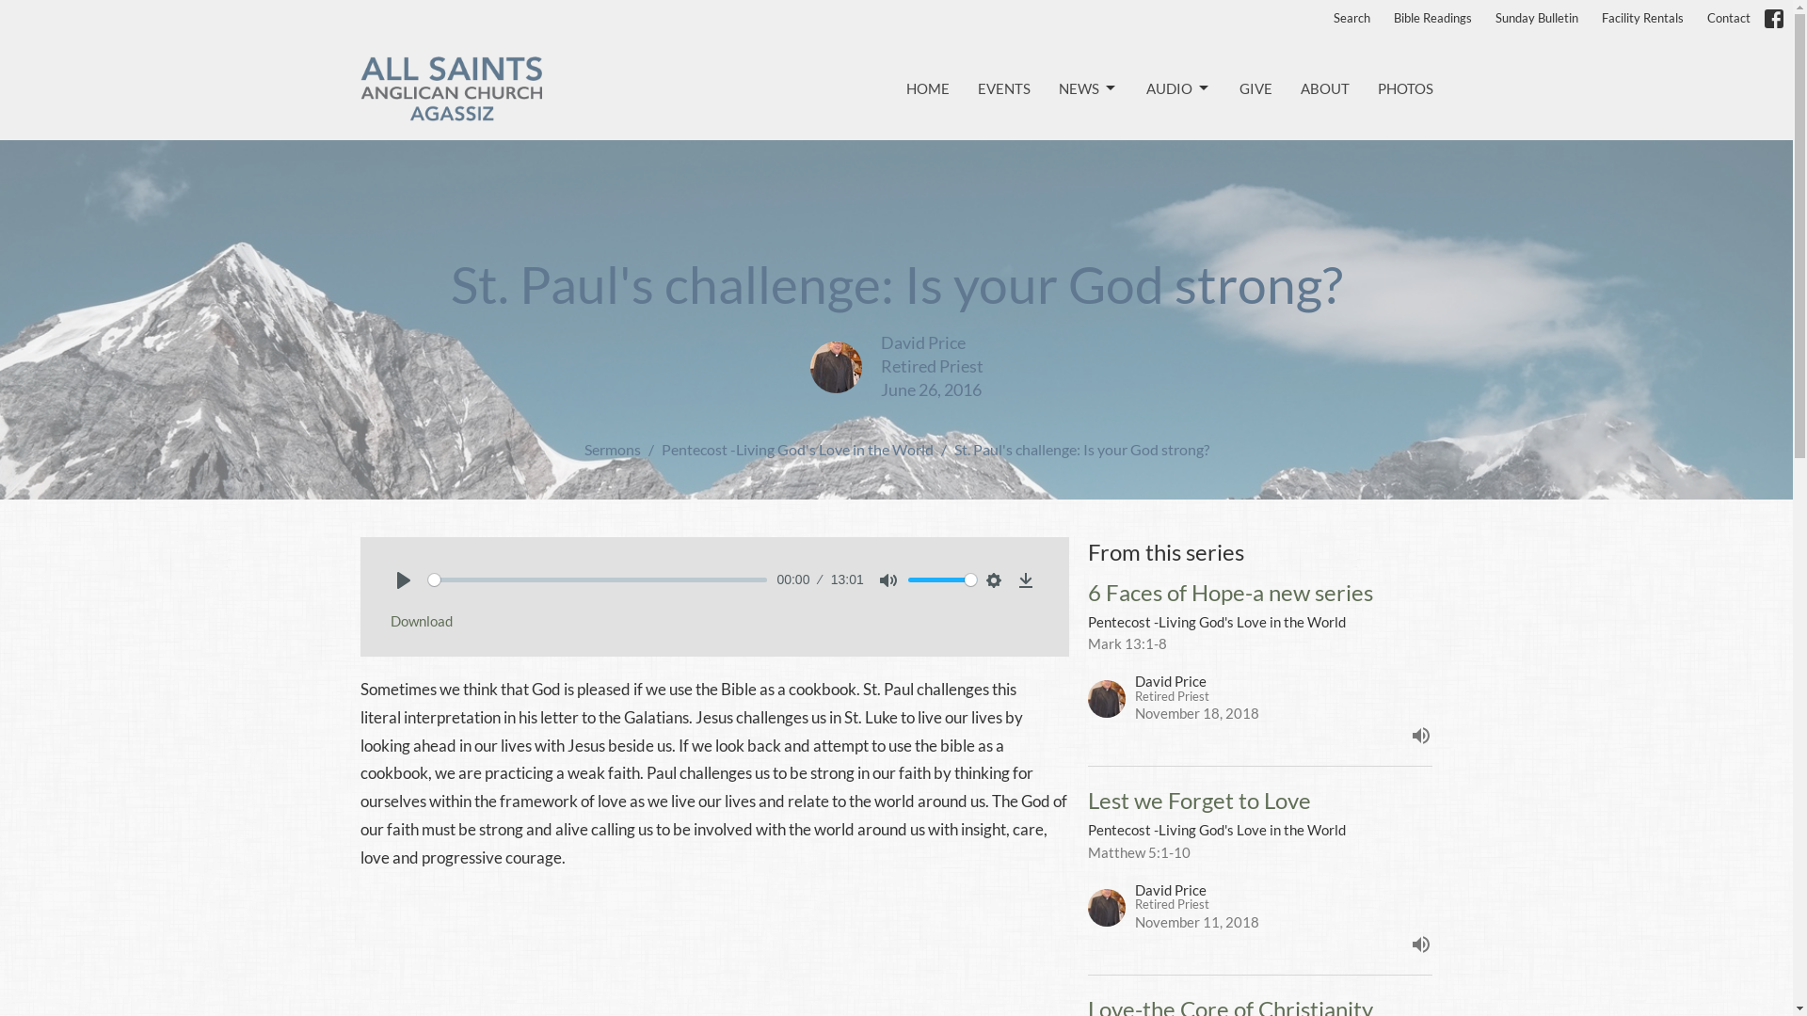 Image resolution: width=1807 pixels, height=1016 pixels. What do you see at coordinates (994, 580) in the screenshot?
I see `Settings` at bounding box center [994, 580].